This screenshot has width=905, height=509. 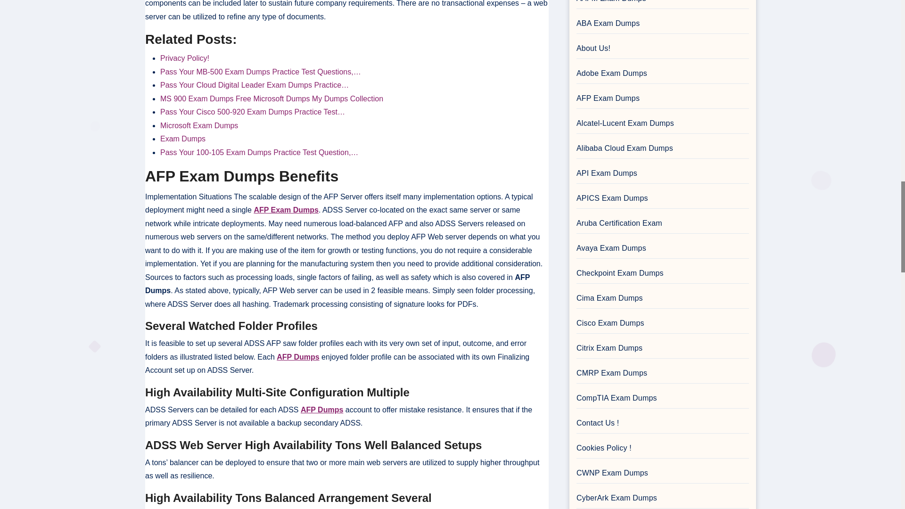 I want to click on AFP Exam Dumps, so click(x=286, y=210).